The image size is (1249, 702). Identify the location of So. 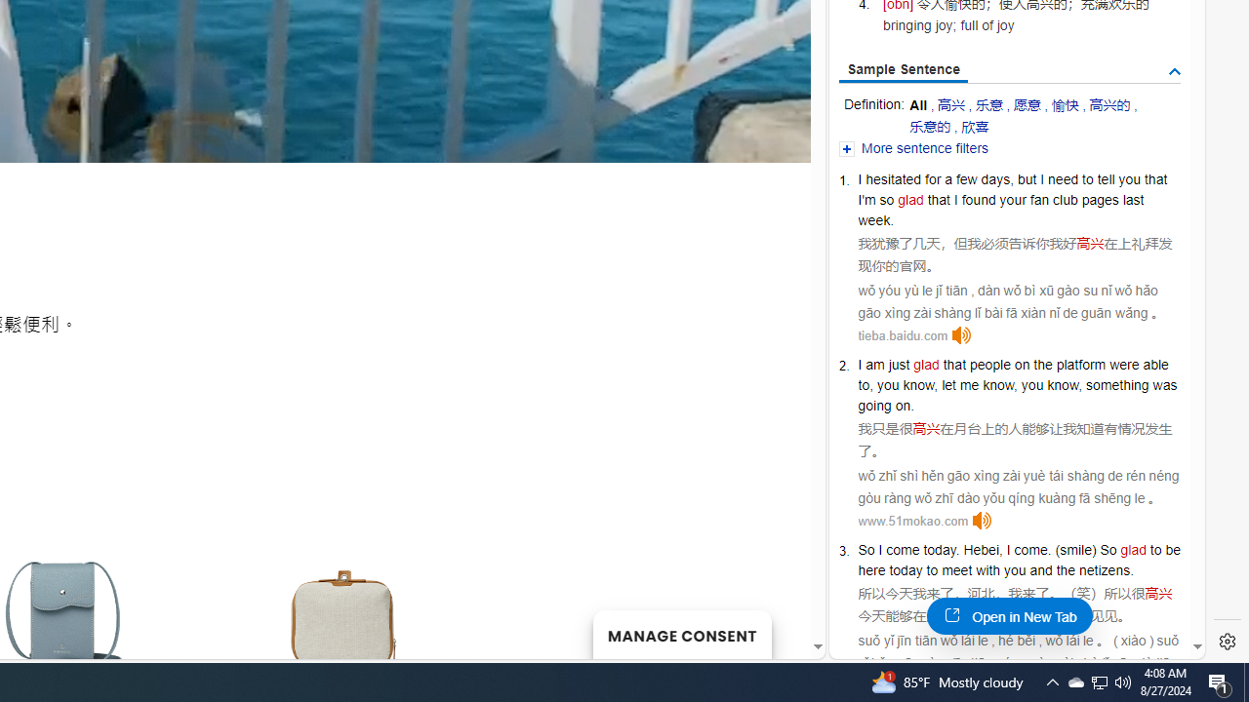
(1108, 549).